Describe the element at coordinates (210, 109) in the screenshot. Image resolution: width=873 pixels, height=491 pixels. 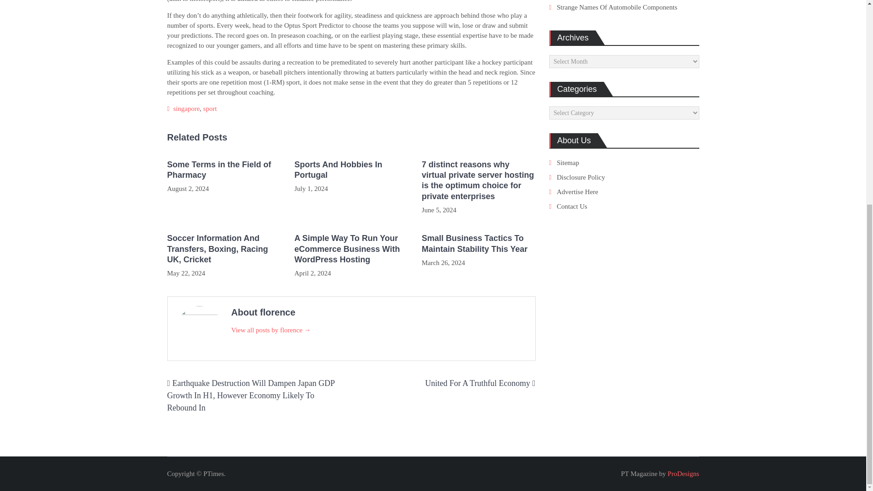
I see `sport` at that location.